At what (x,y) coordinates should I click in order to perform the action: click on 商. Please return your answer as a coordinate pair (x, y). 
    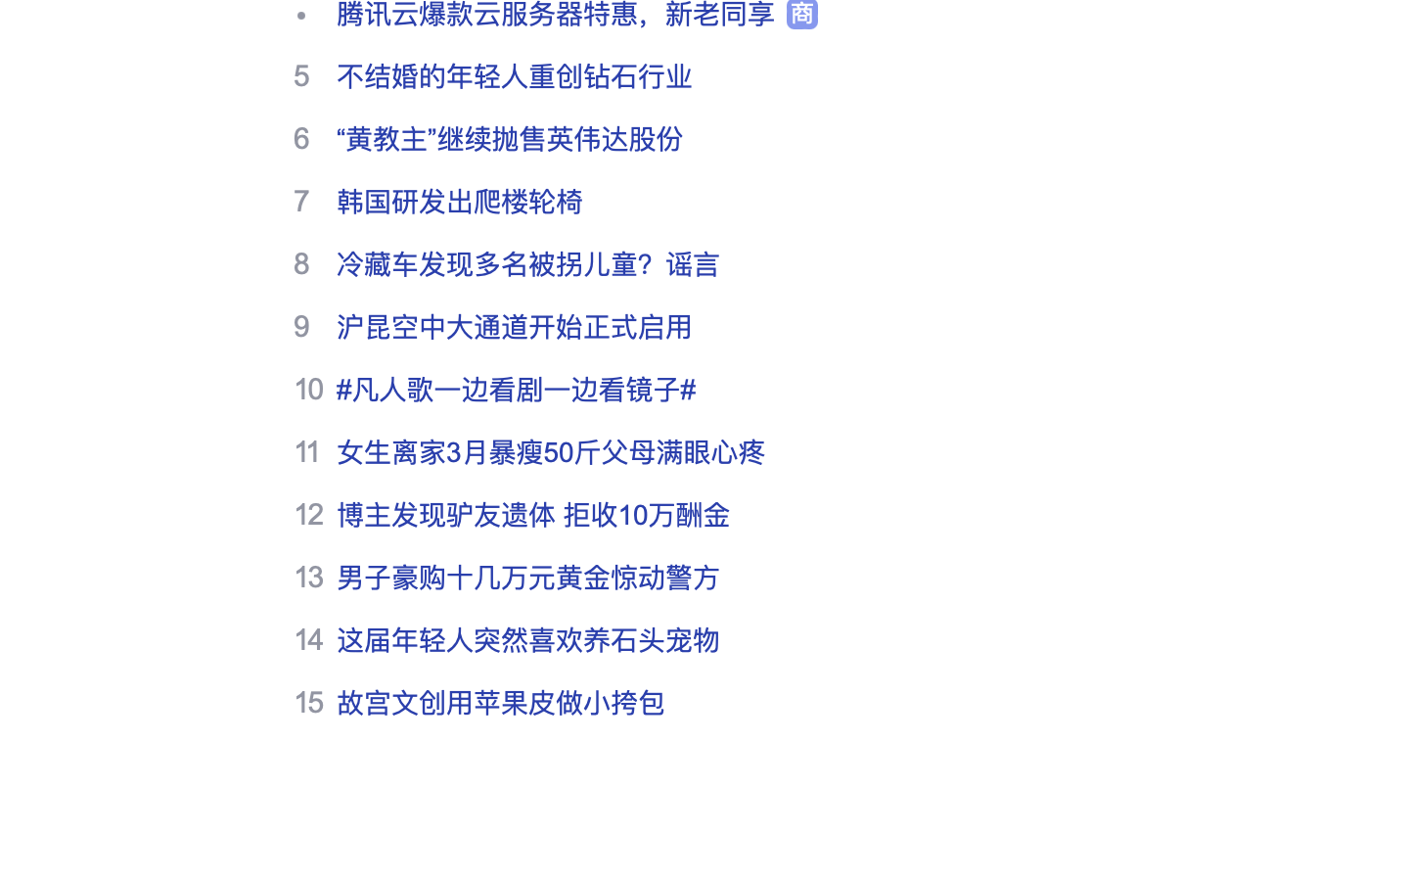
    Looking at the image, I should click on (802, 14).